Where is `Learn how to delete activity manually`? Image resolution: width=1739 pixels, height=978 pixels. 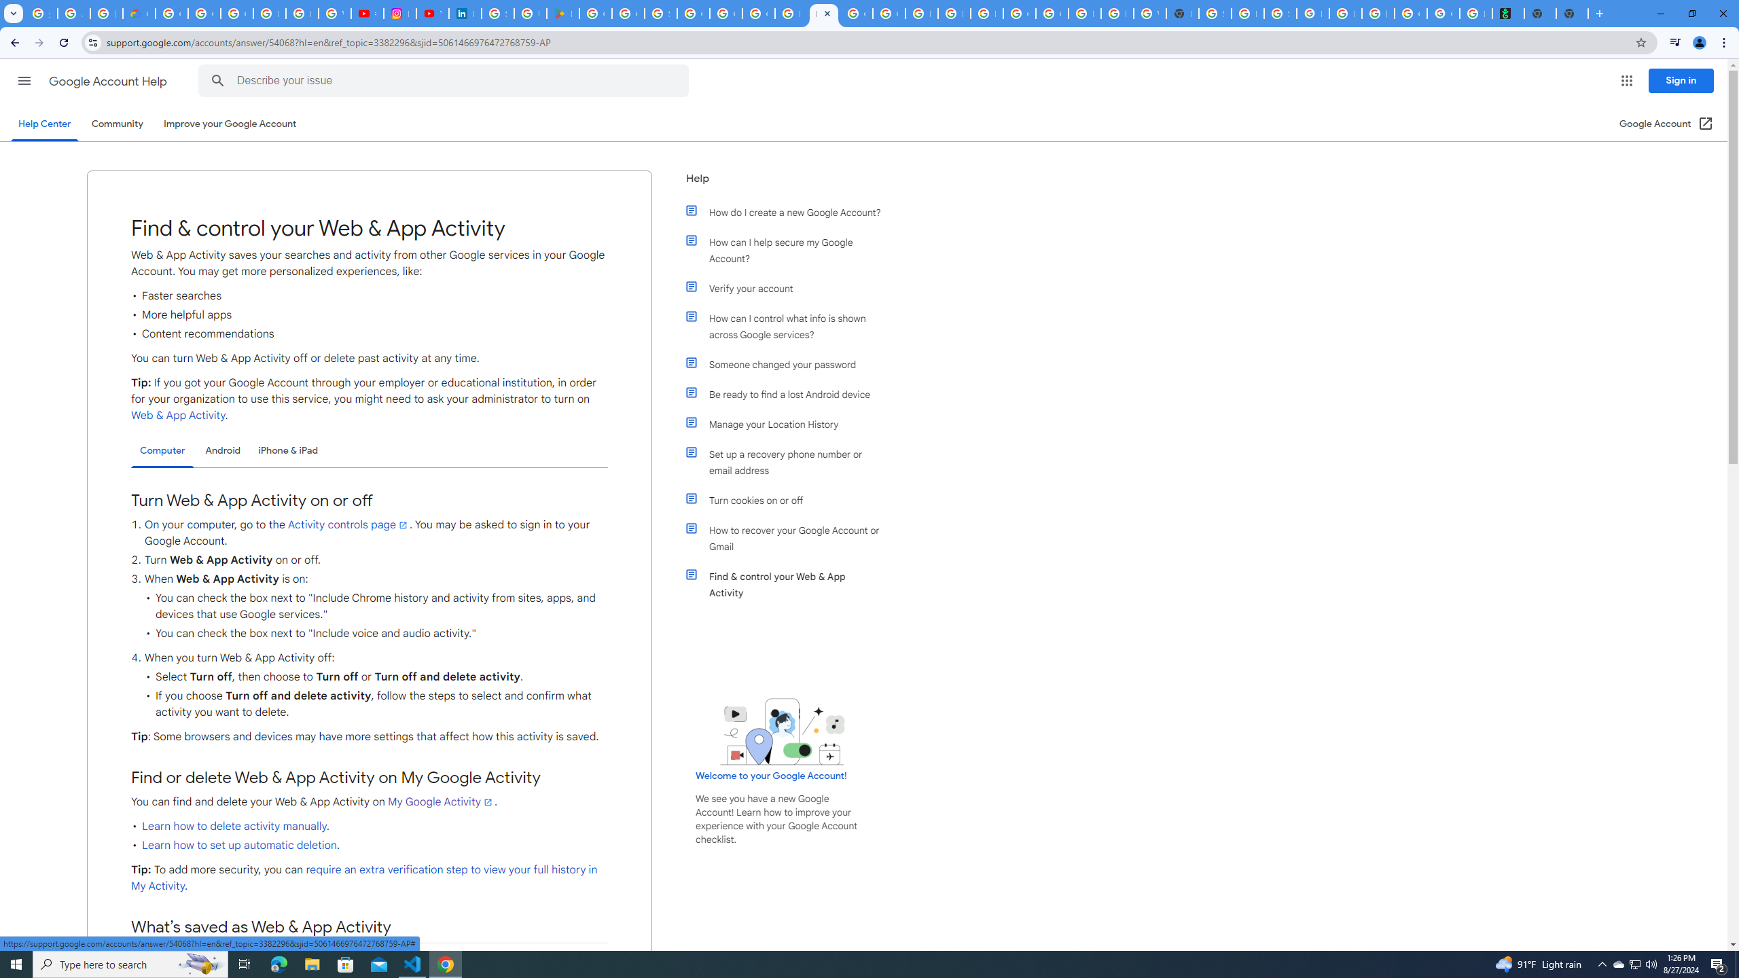
Learn how to delete activity manually is located at coordinates (234, 826).